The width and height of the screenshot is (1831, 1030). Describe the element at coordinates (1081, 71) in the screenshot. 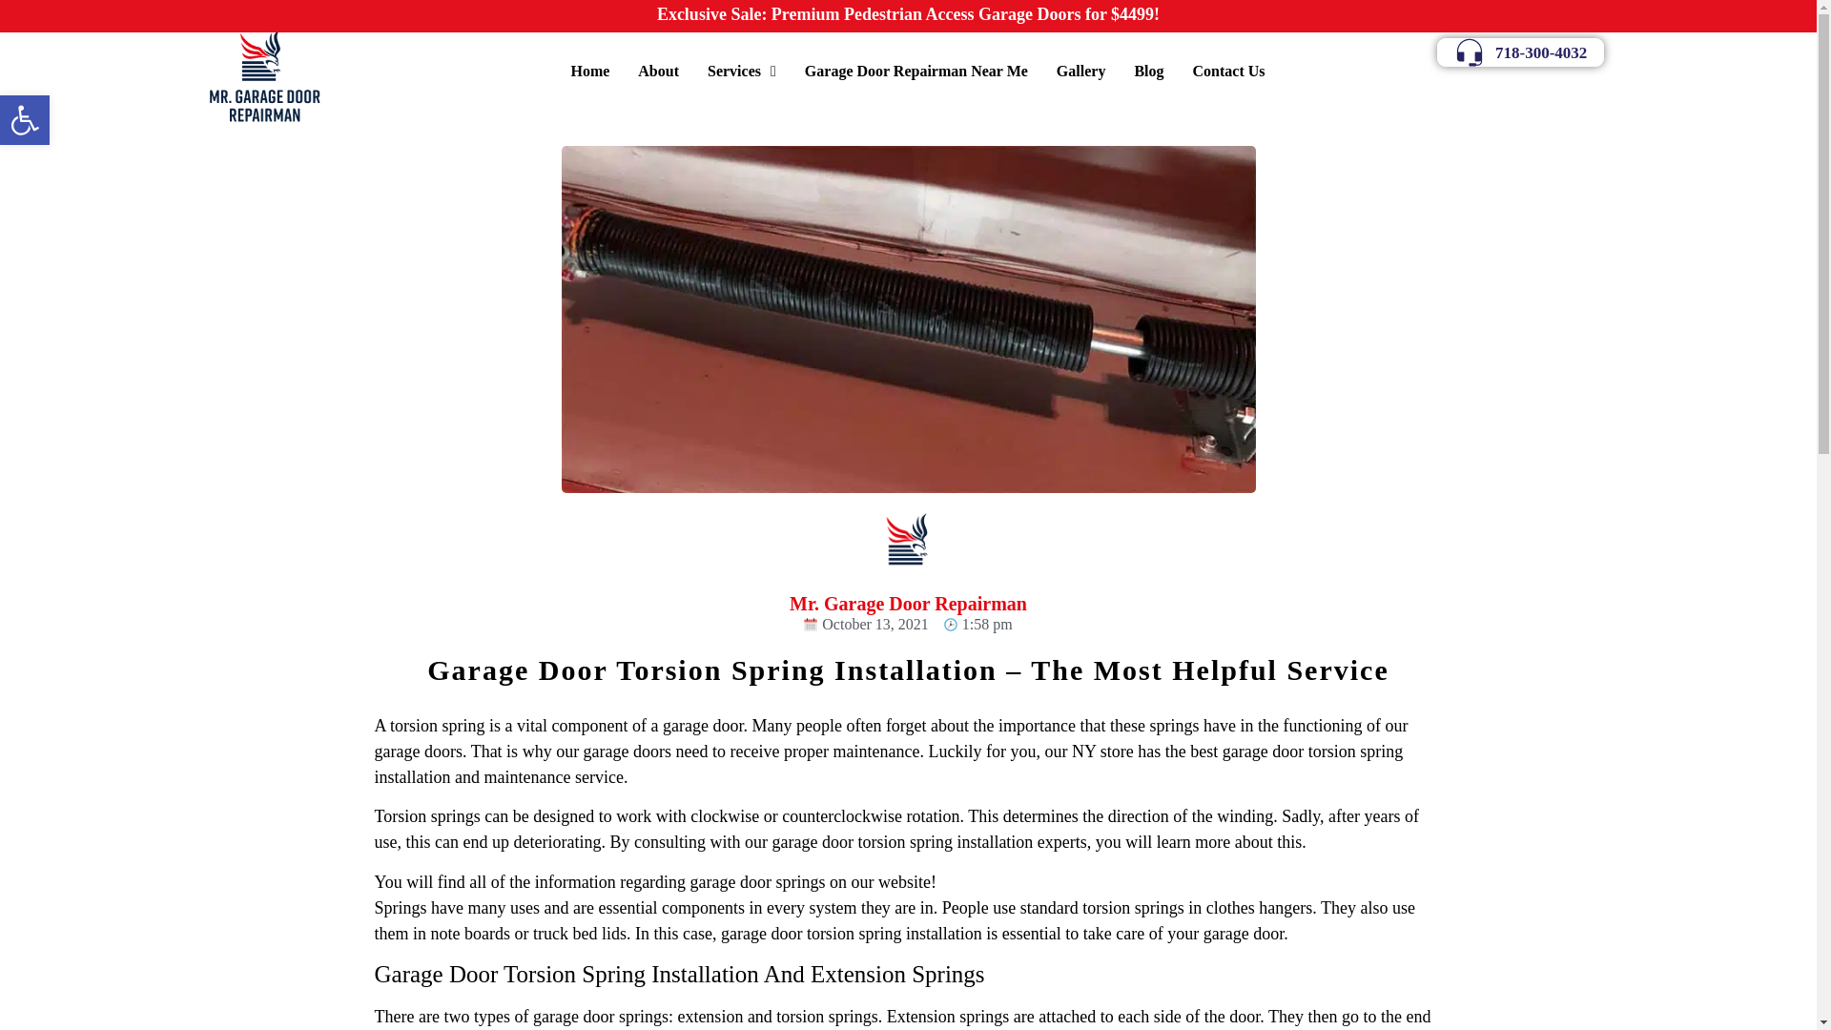

I see `Contact Us` at that location.